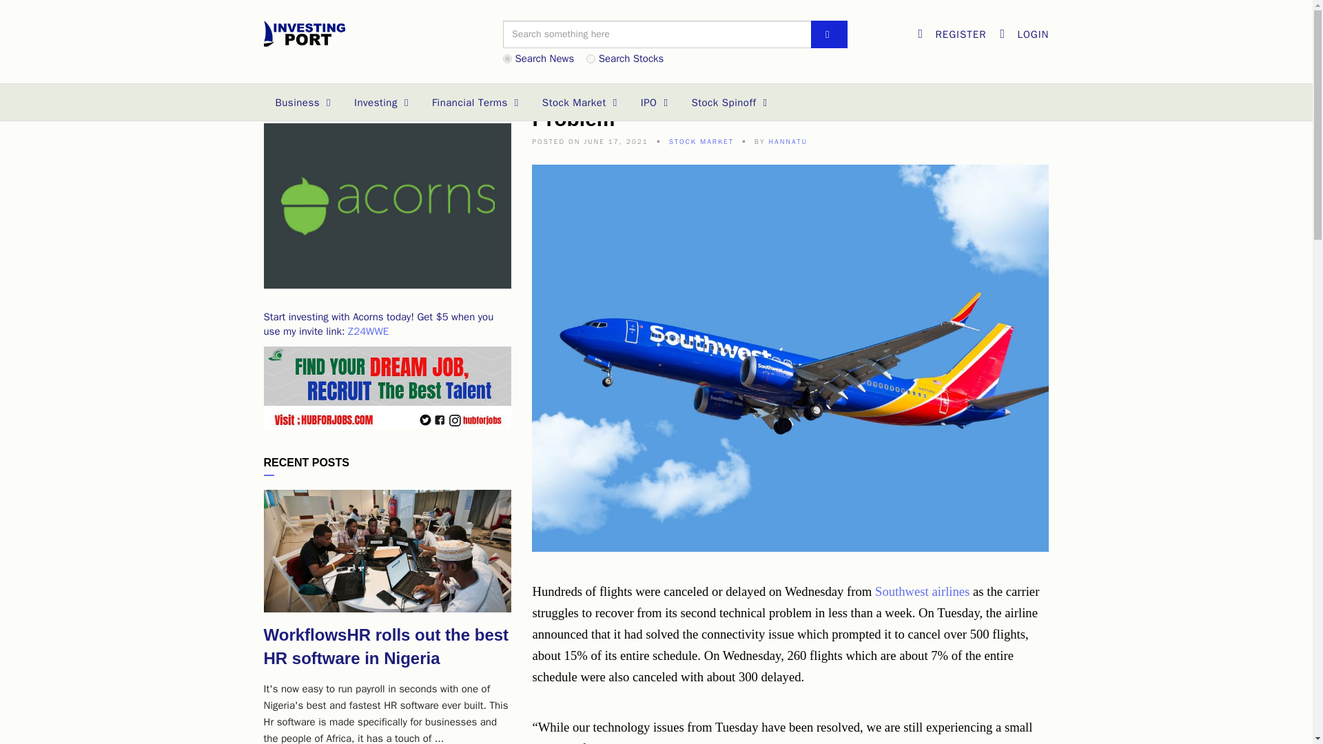 The height and width of the screenshot is (744, 1323). Describe the element at coordinates (952, 34) in the screenshot. I see `REGISTER` at that location.